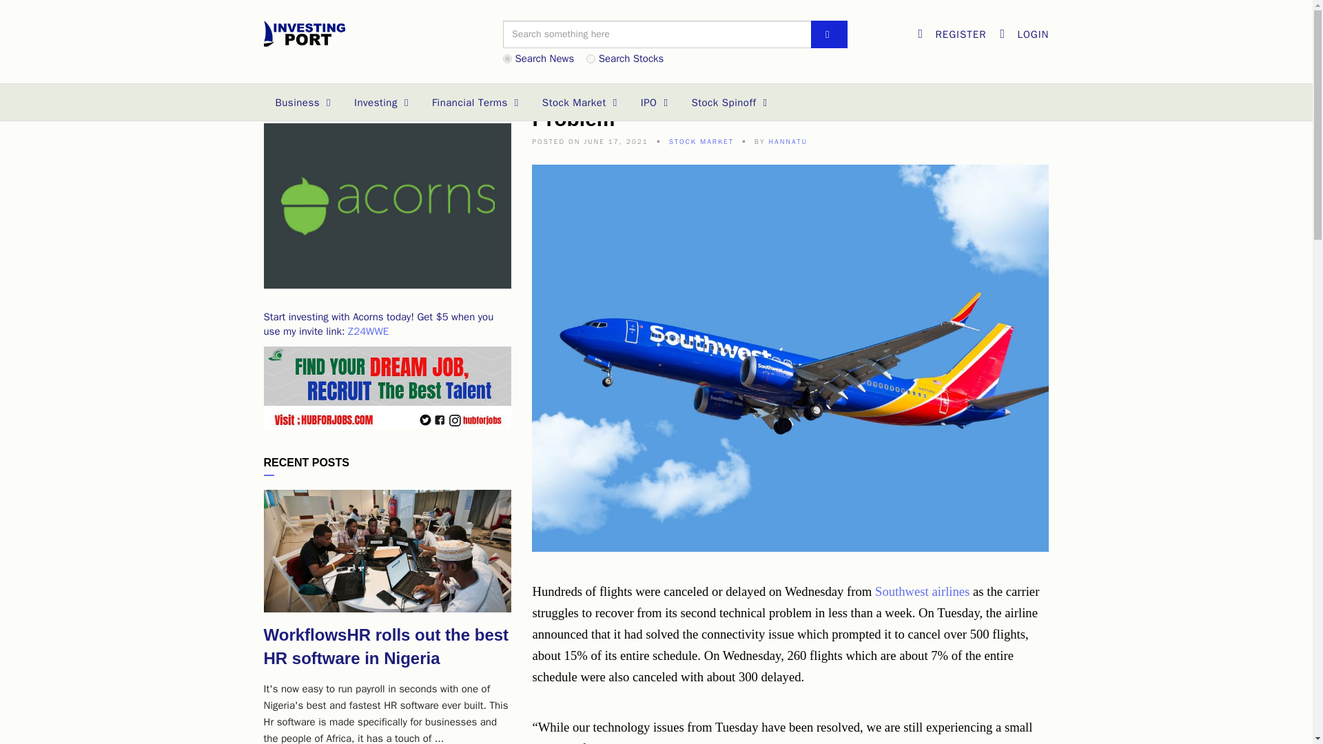 The height and width of the screenshot is (744, 1323). Describe the element at coordinates (952, 34) in the screenshot. I see `REGISTER` at that location.